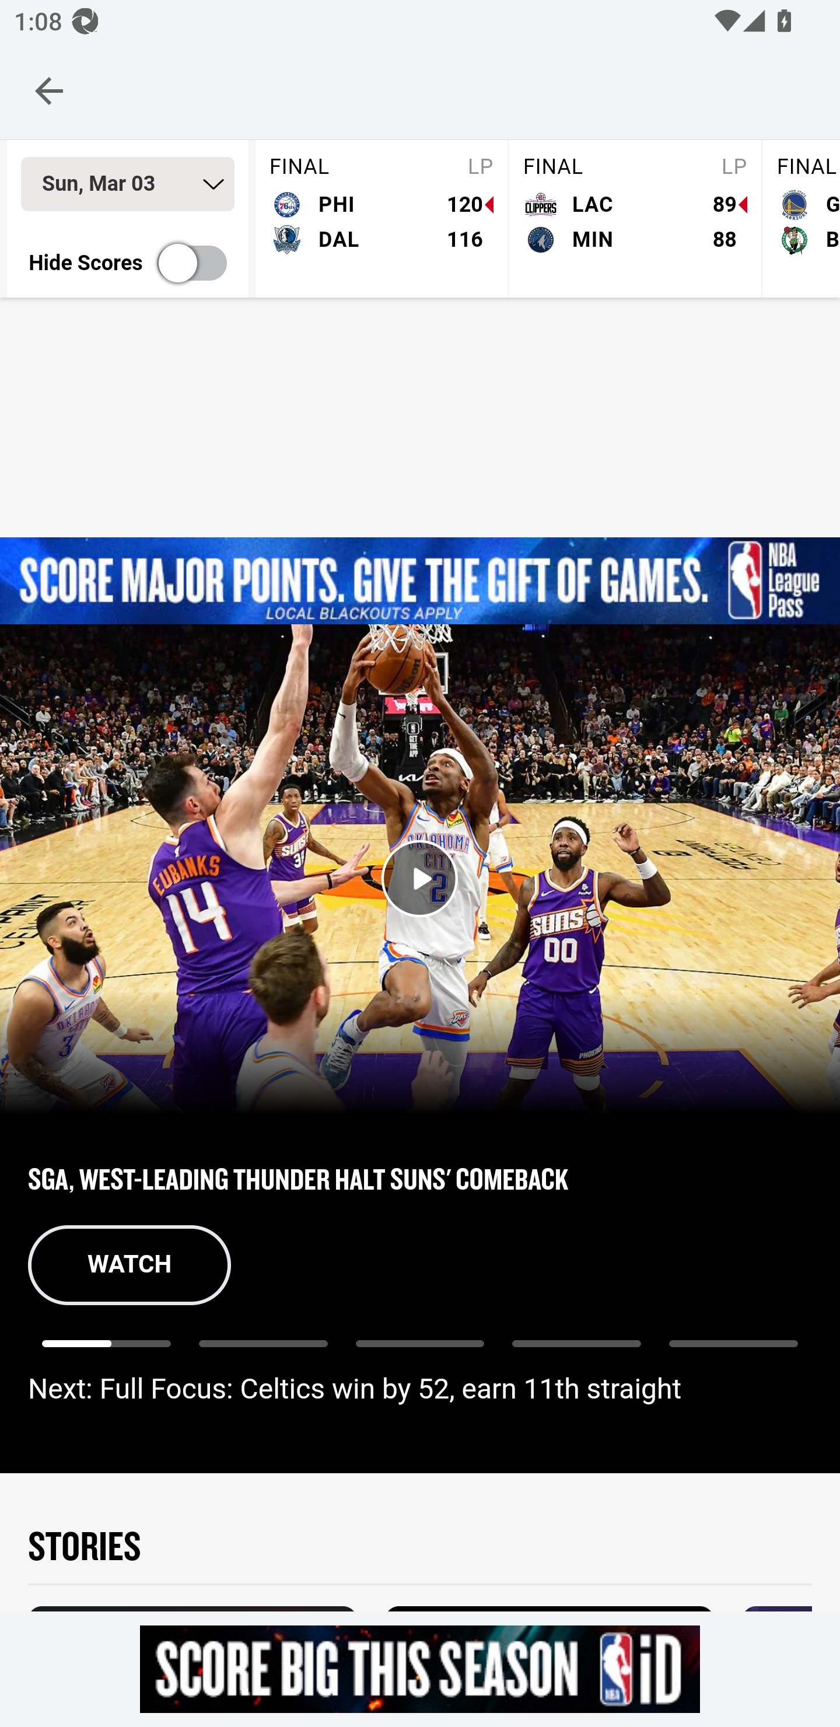 The width and height of the screenshot is (840, 1727). Describe the element at coordinates (127, 184) in the screenshot. I see `Sun, Mar 03` at that location.